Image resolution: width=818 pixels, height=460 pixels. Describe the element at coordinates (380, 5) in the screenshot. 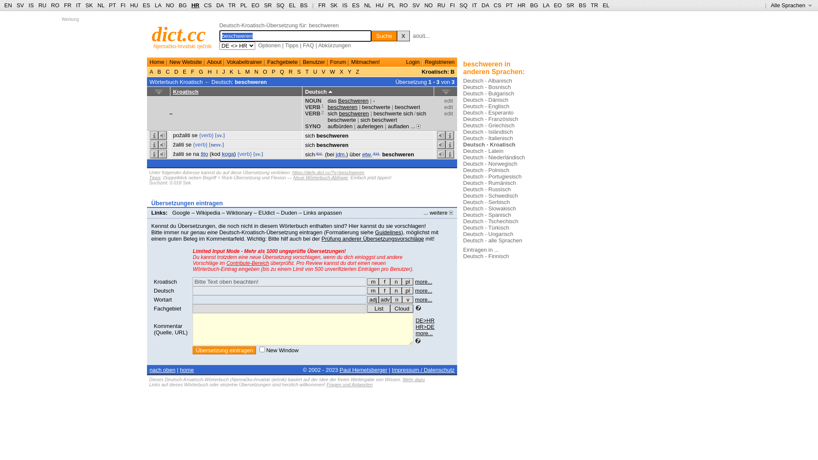

I see `HU` at that location.